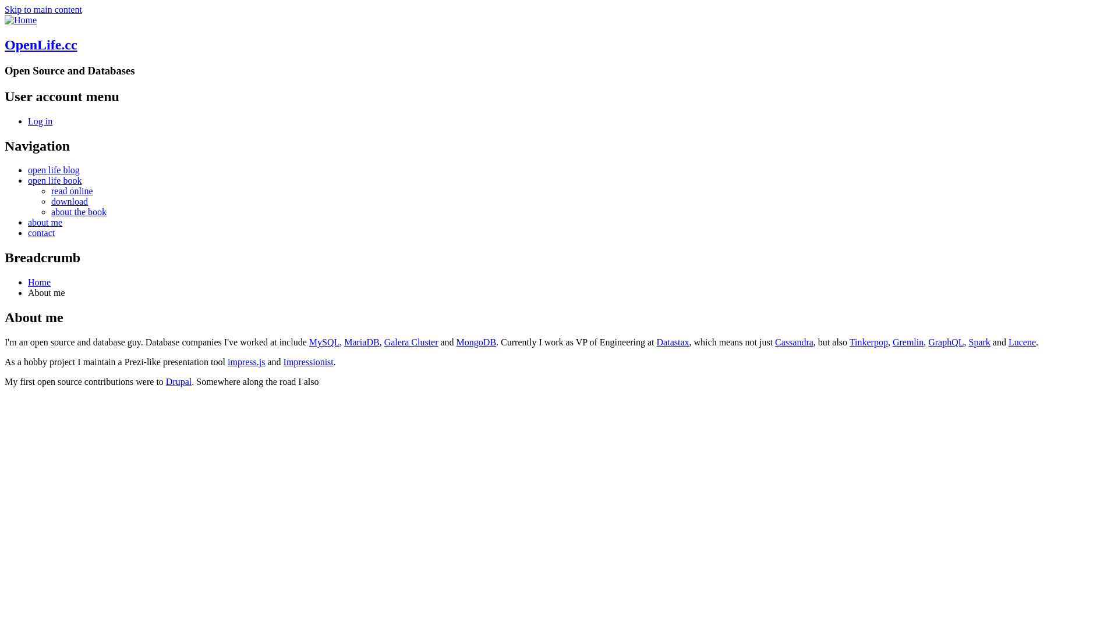 This screenshot has height=628, width=1118. I want to click on GraphQL, so click(946, 342).